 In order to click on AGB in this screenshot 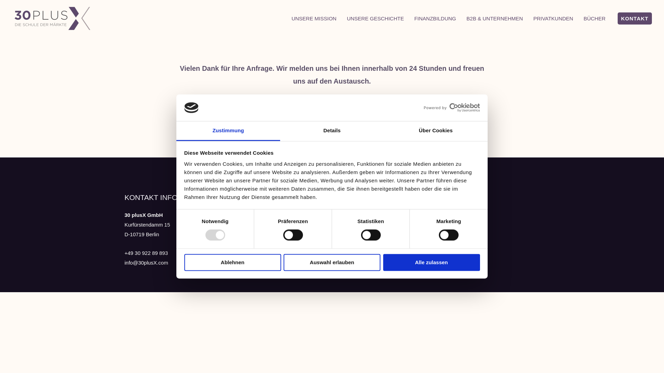, I will do `click(418, 244)`.